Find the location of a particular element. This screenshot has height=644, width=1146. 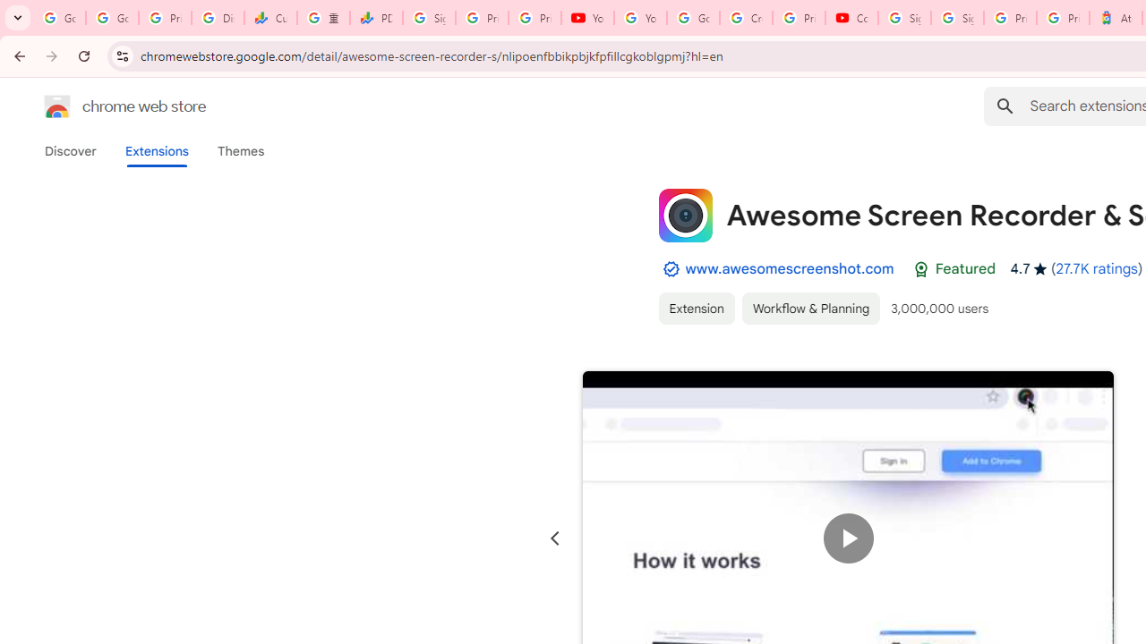

Item logo image for Awesome Screen Recorder & Screenshot is located at coordinates (685, 215).